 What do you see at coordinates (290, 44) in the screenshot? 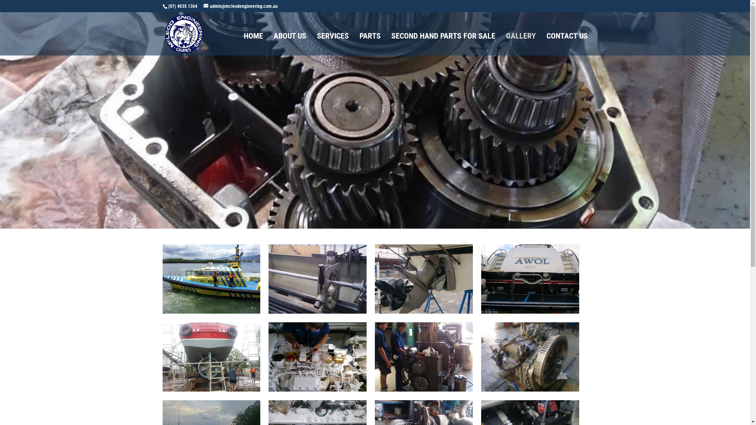
I see `ABOUT US` at bounding box center [290, 44].